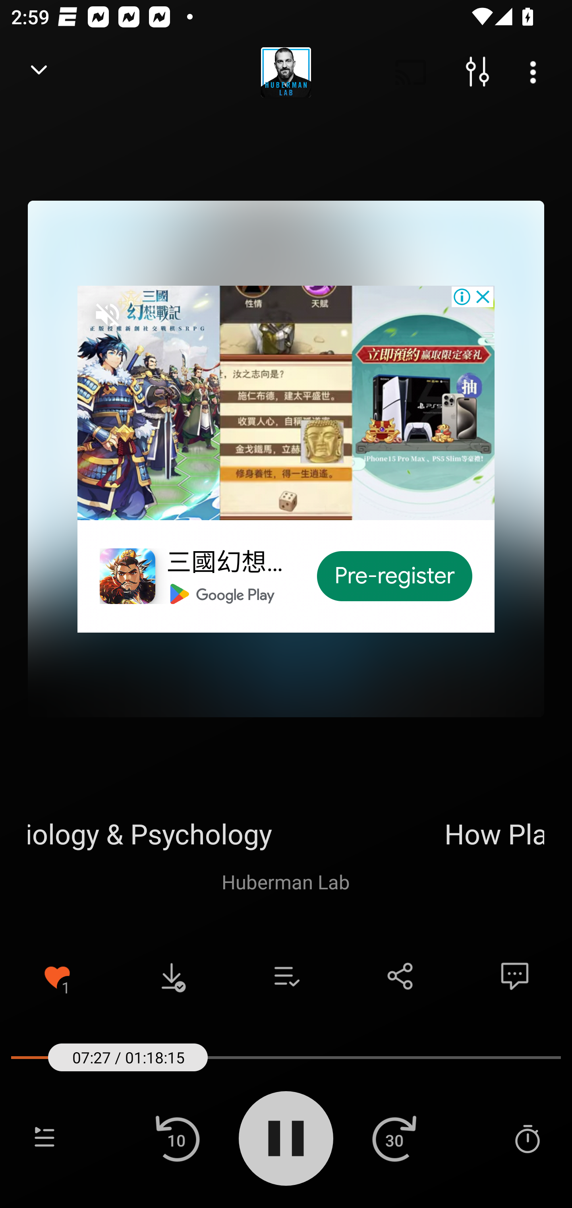 The width and height of the screenshot is (572, 1208). Describe the element at coordinates (400, 976) in the screenshot. I see `Share` at that location.